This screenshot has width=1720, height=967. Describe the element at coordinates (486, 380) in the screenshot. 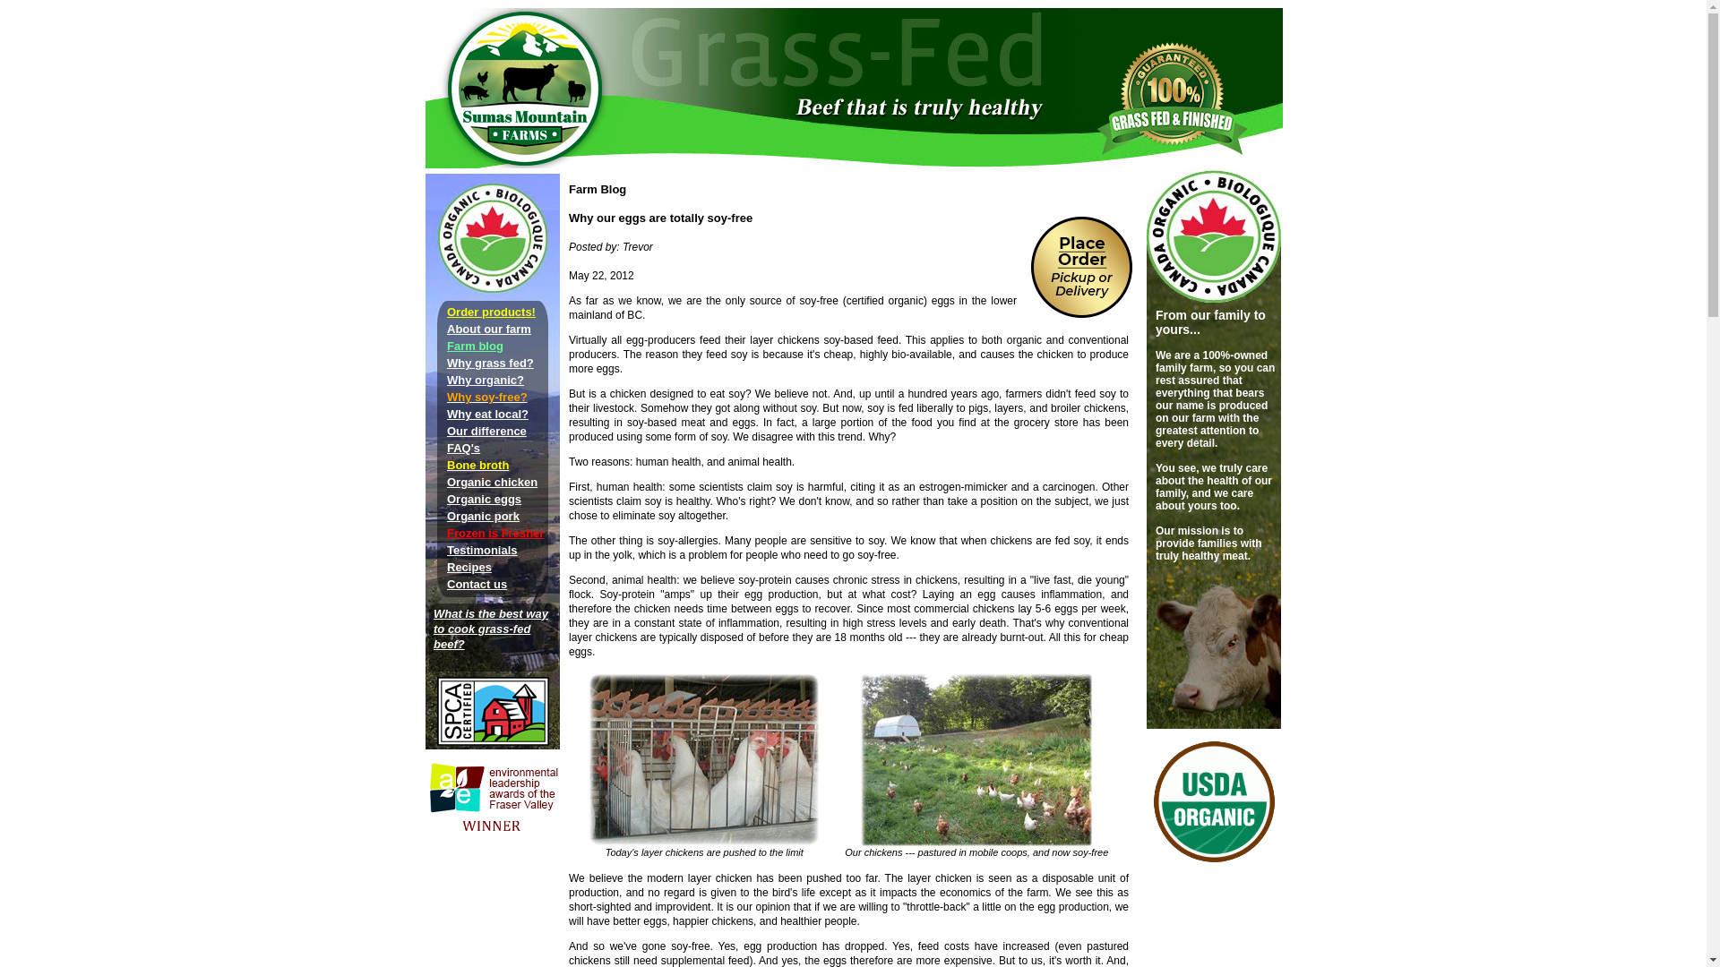

I see `Why organic?` at that location.